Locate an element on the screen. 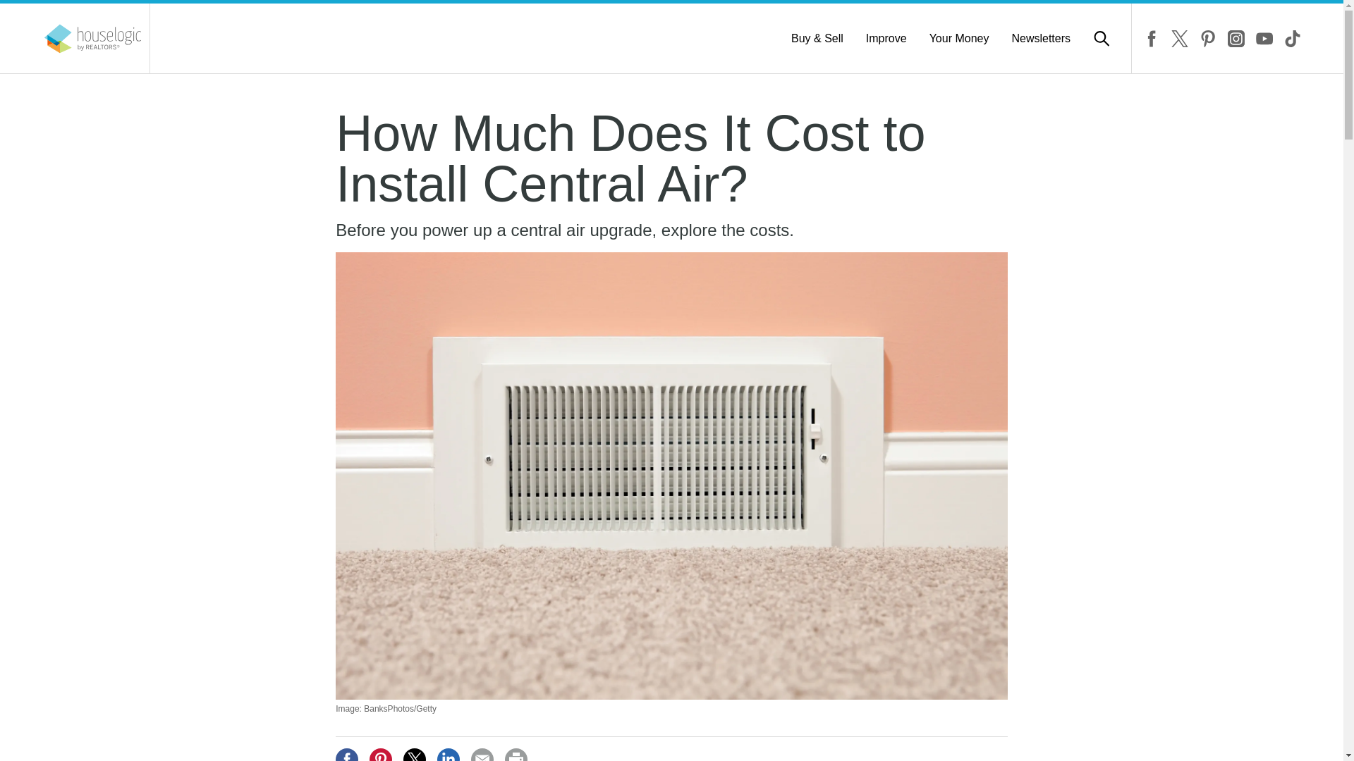  Share on LinkedIn is located at coordinates (449, 754).